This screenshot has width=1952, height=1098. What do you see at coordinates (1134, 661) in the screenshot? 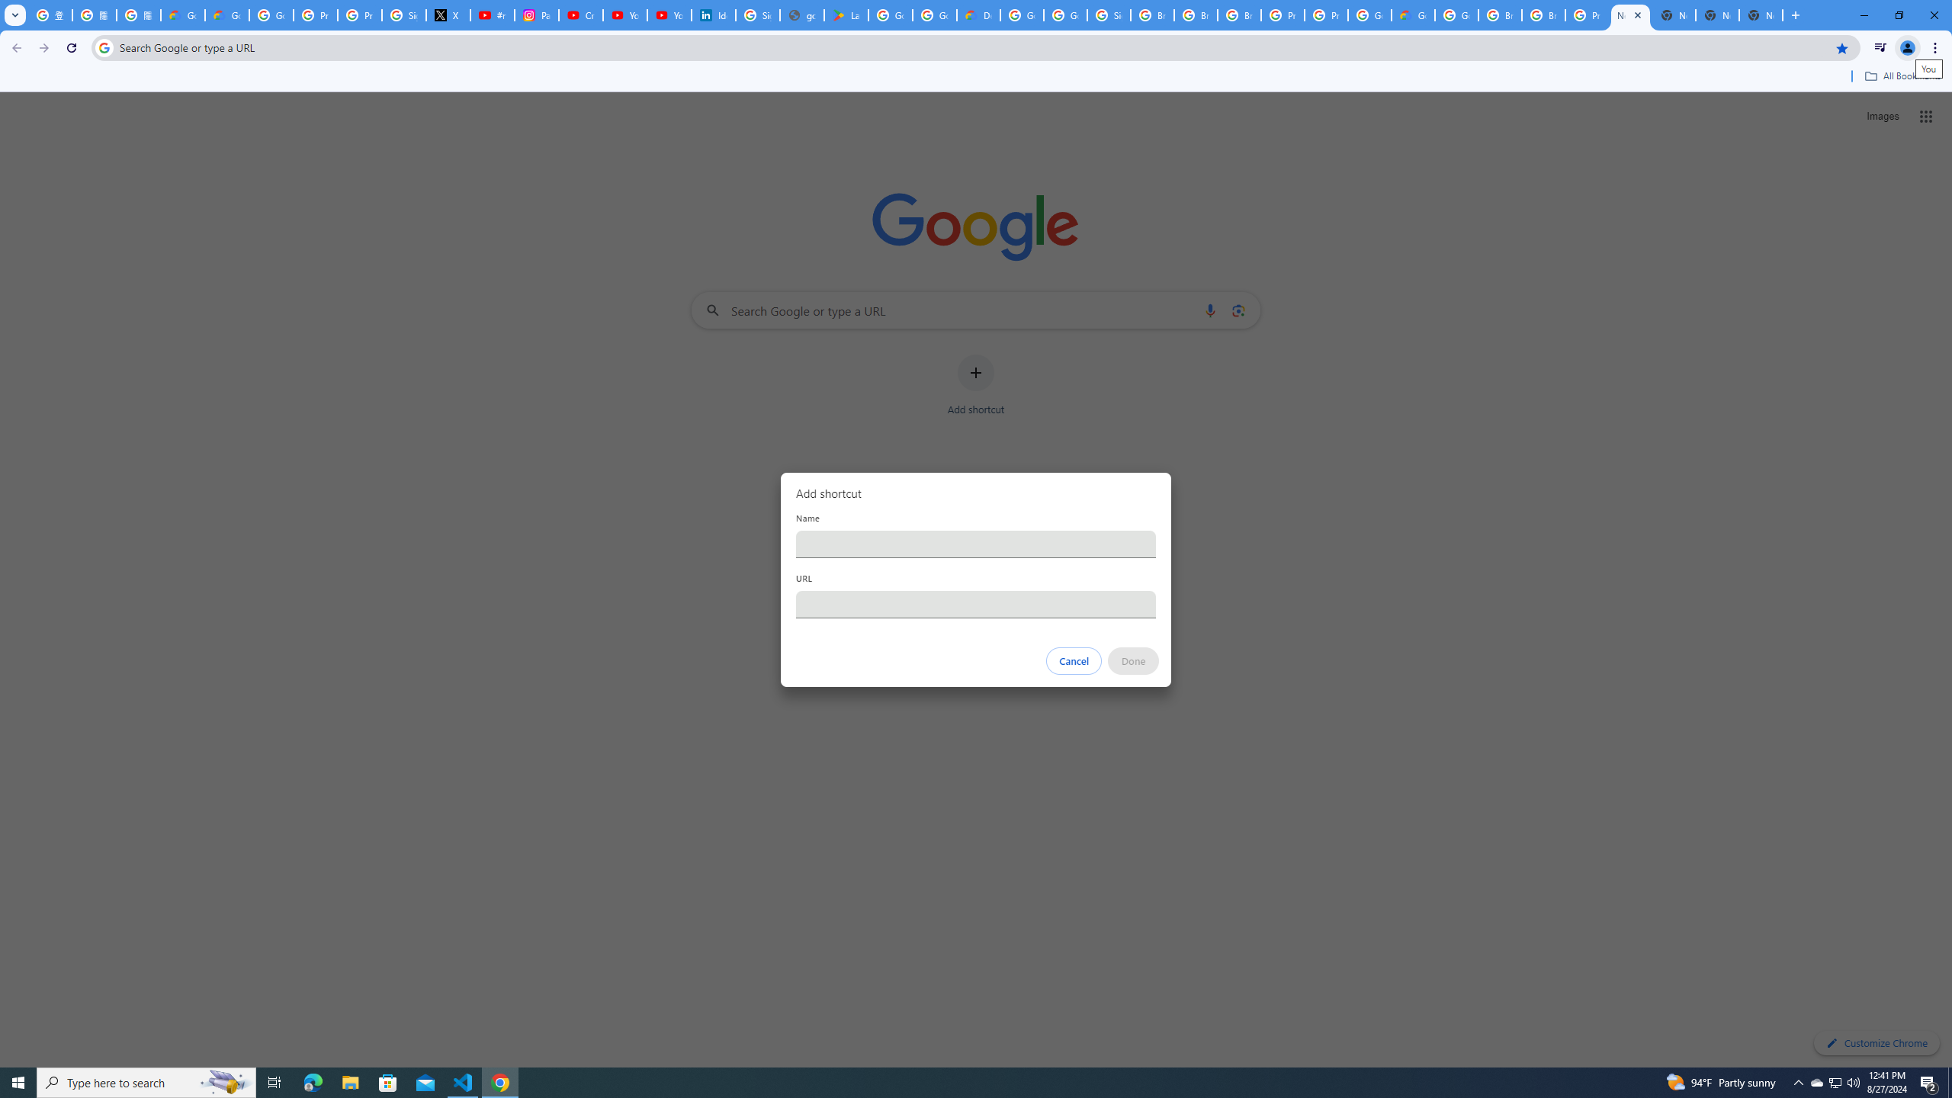
I see `Done` at bounding box center [1134, 661].